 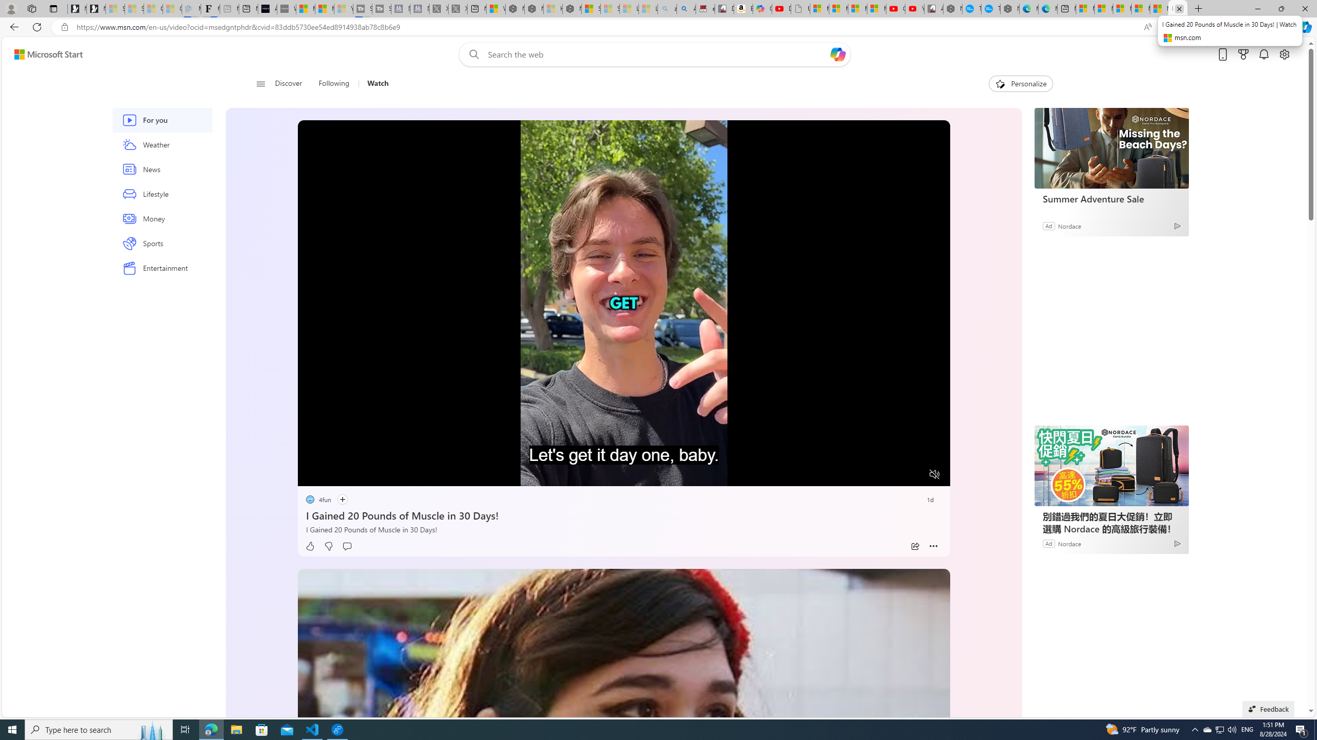 I want to click on Skip to content, so click(x=44, y=54).